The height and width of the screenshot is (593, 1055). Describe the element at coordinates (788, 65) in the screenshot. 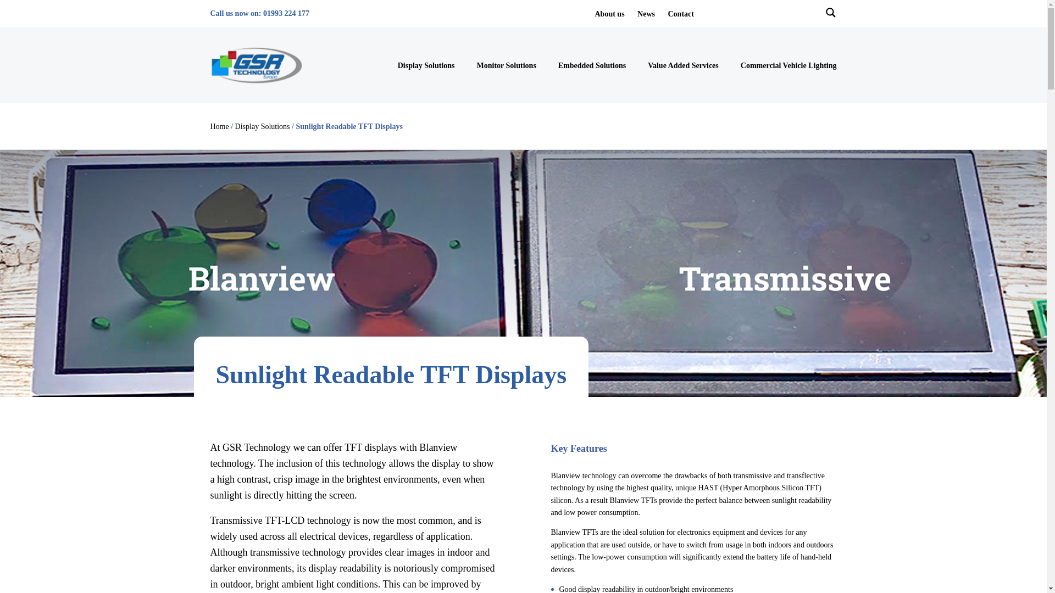

I see `Commercial Vehicle Lighting` at that location.